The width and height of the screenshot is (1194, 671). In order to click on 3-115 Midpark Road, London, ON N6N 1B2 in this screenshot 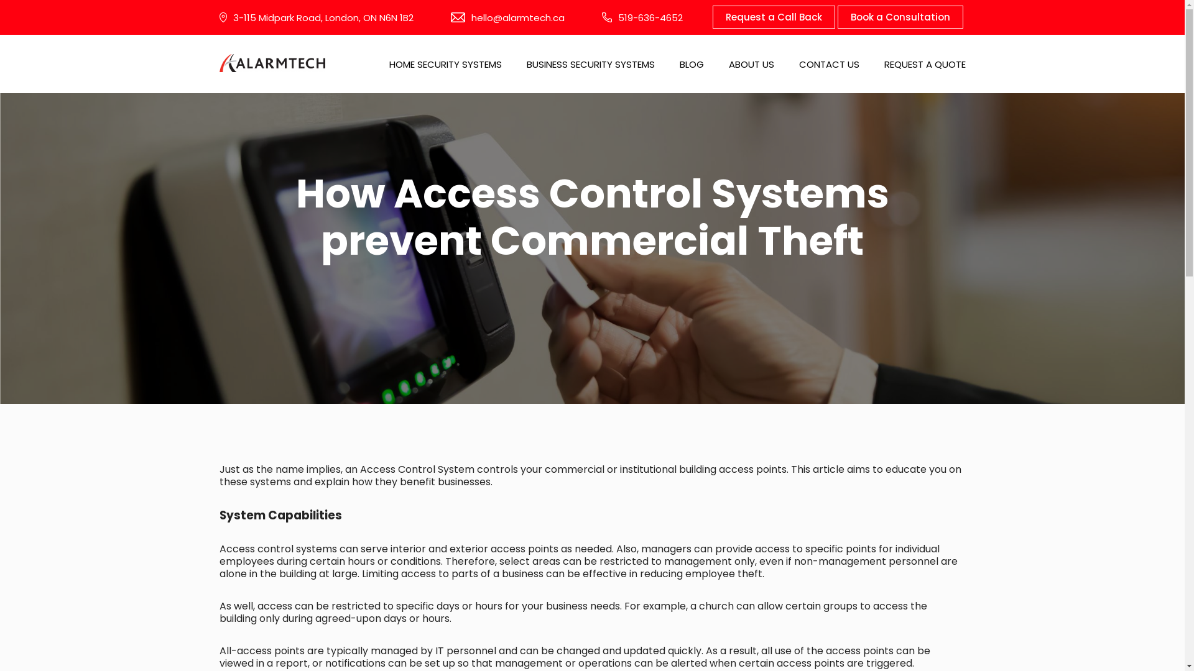, I will do `click(316, 17)`.